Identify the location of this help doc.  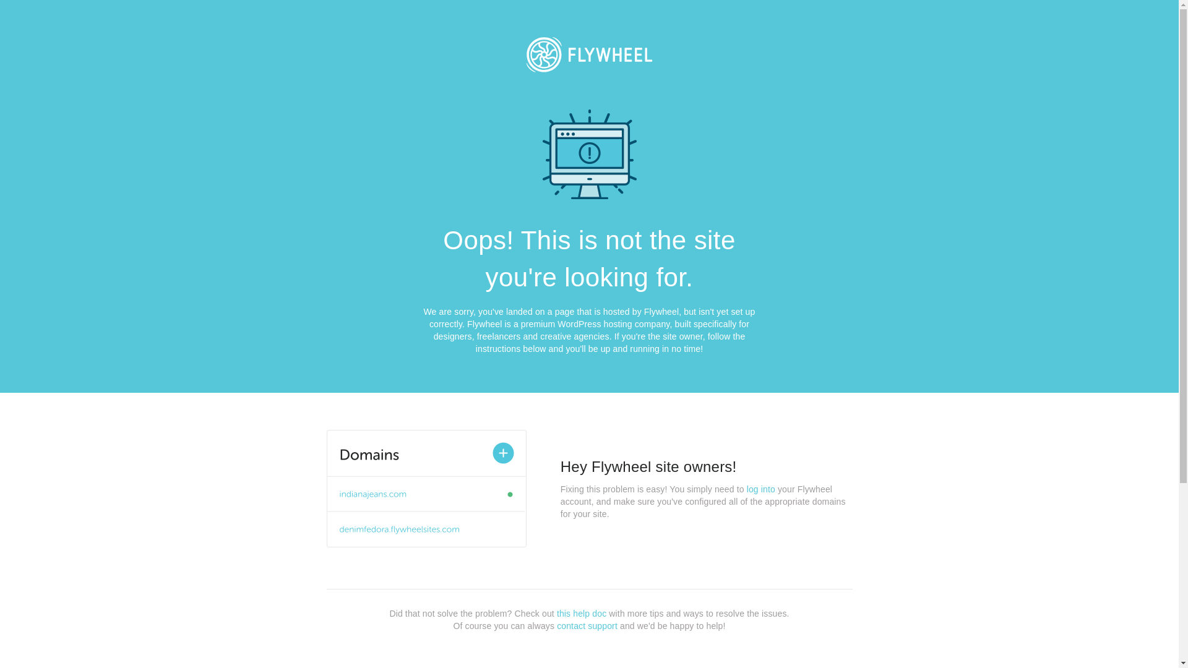
(582, 614).